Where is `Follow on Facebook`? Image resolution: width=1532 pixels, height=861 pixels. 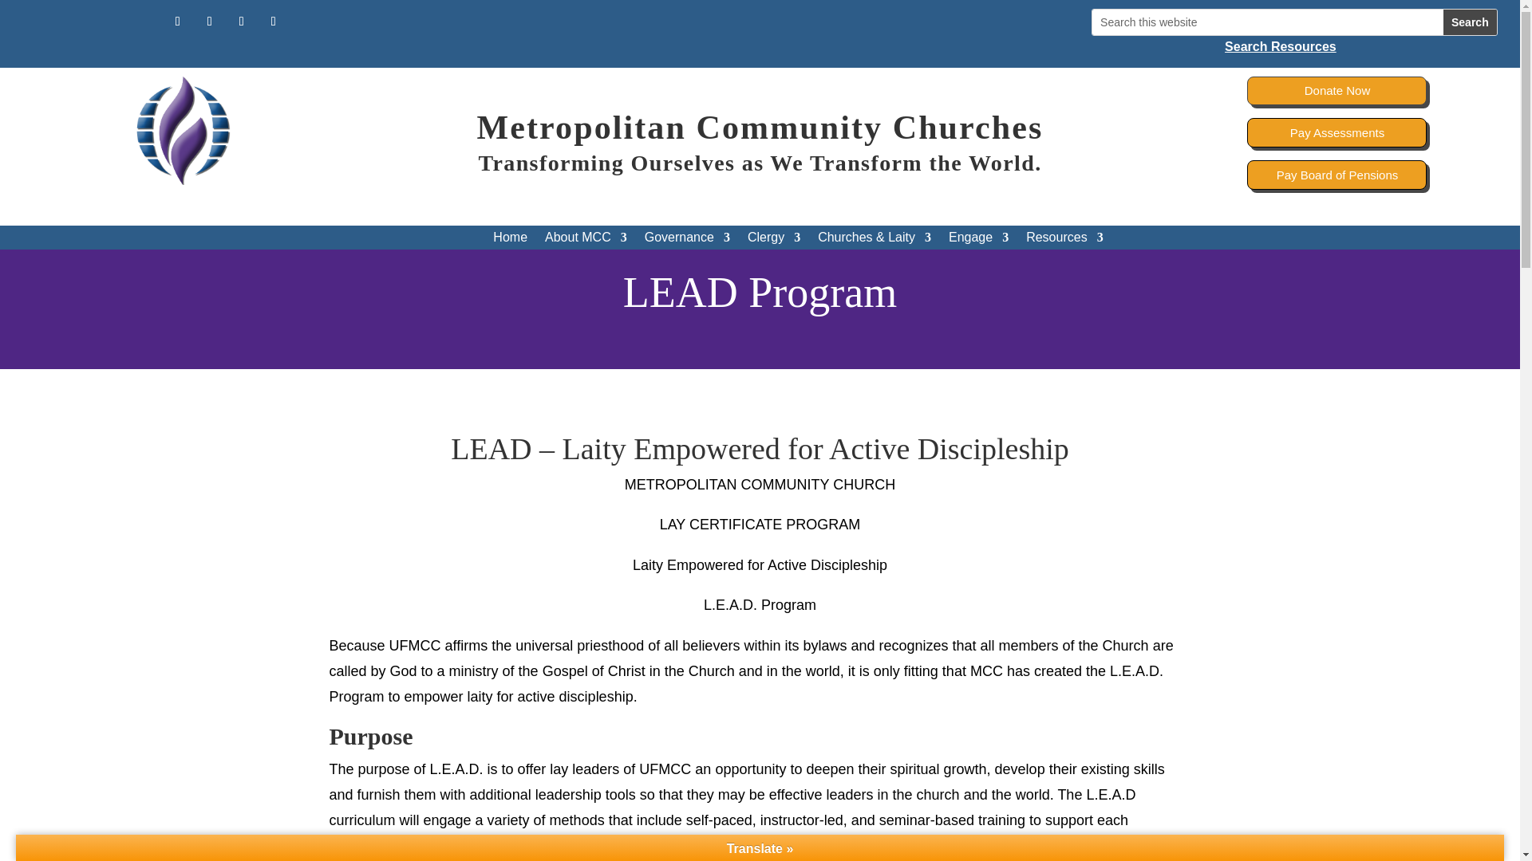
Follow on Facebook is located at coordinates (177, 21).